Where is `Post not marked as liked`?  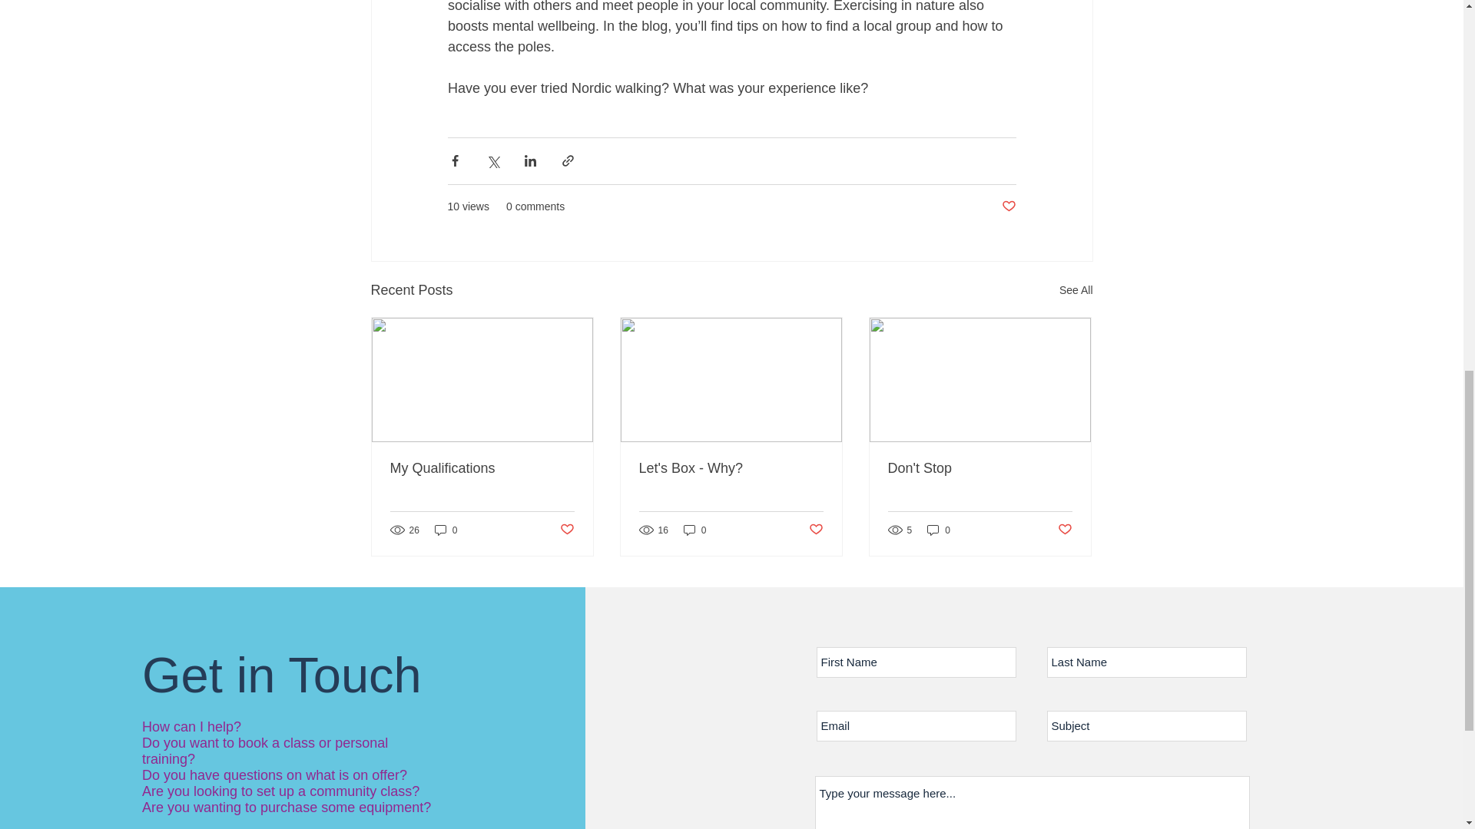 Post not marked as liked is located at coordinates (1065, 530).